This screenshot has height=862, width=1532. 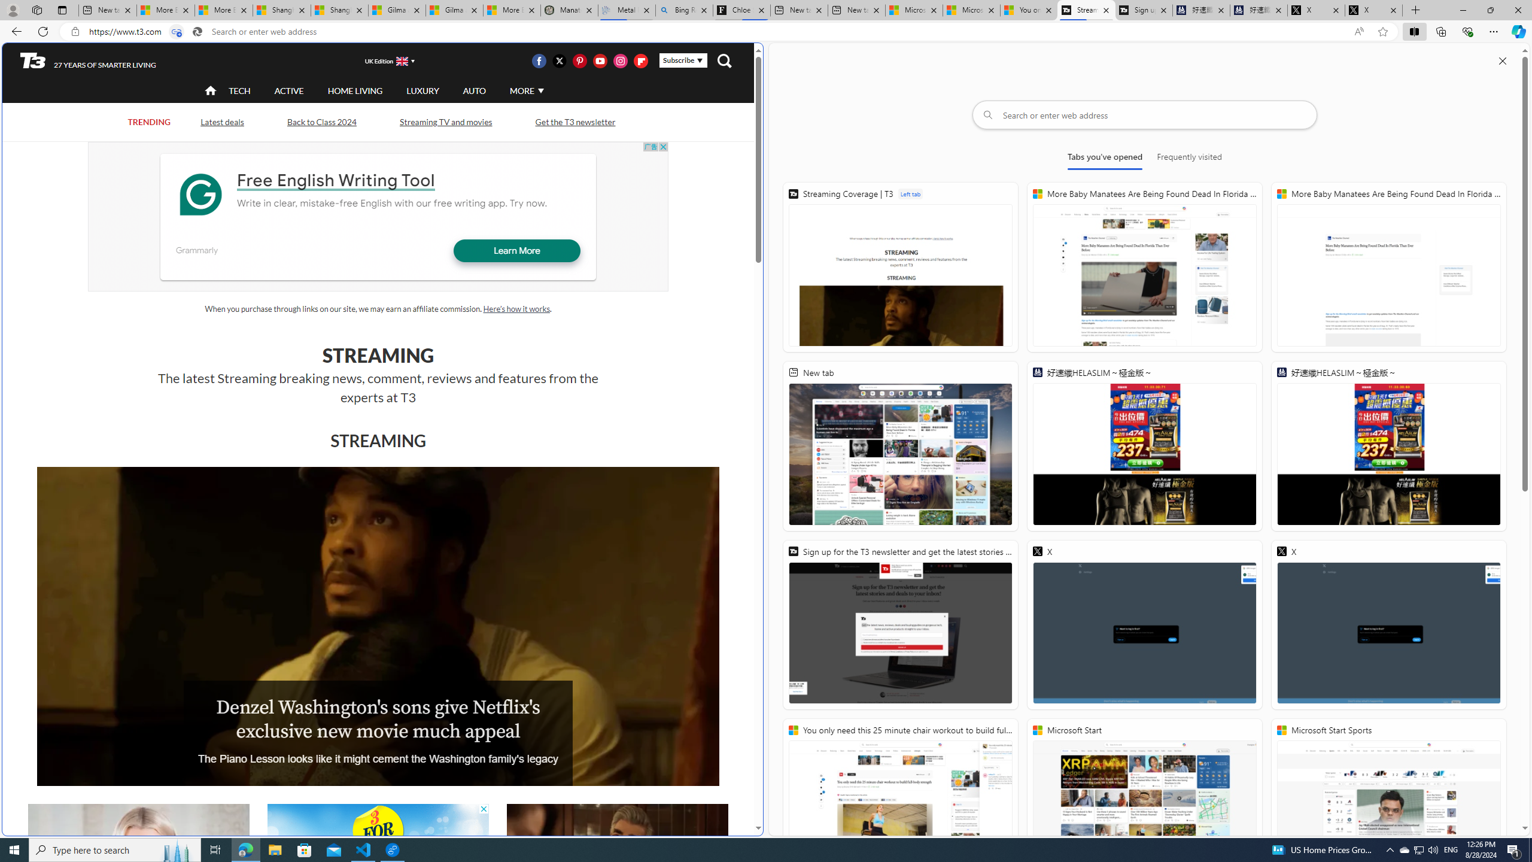 I want to click on AUTO, so click(x=474, y=90).